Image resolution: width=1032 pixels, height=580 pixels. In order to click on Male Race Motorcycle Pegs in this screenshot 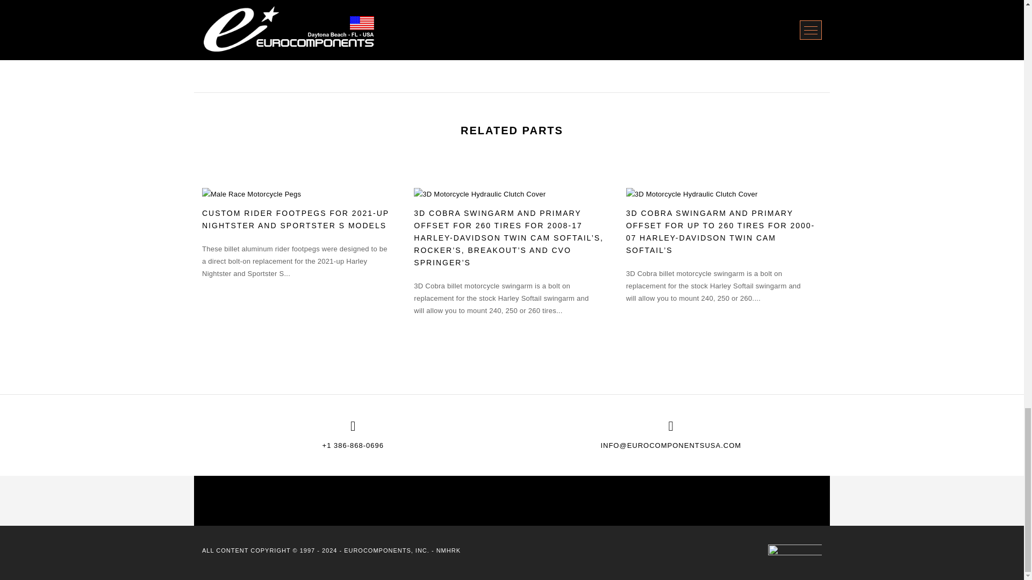, I will do `click(252, 193)`.